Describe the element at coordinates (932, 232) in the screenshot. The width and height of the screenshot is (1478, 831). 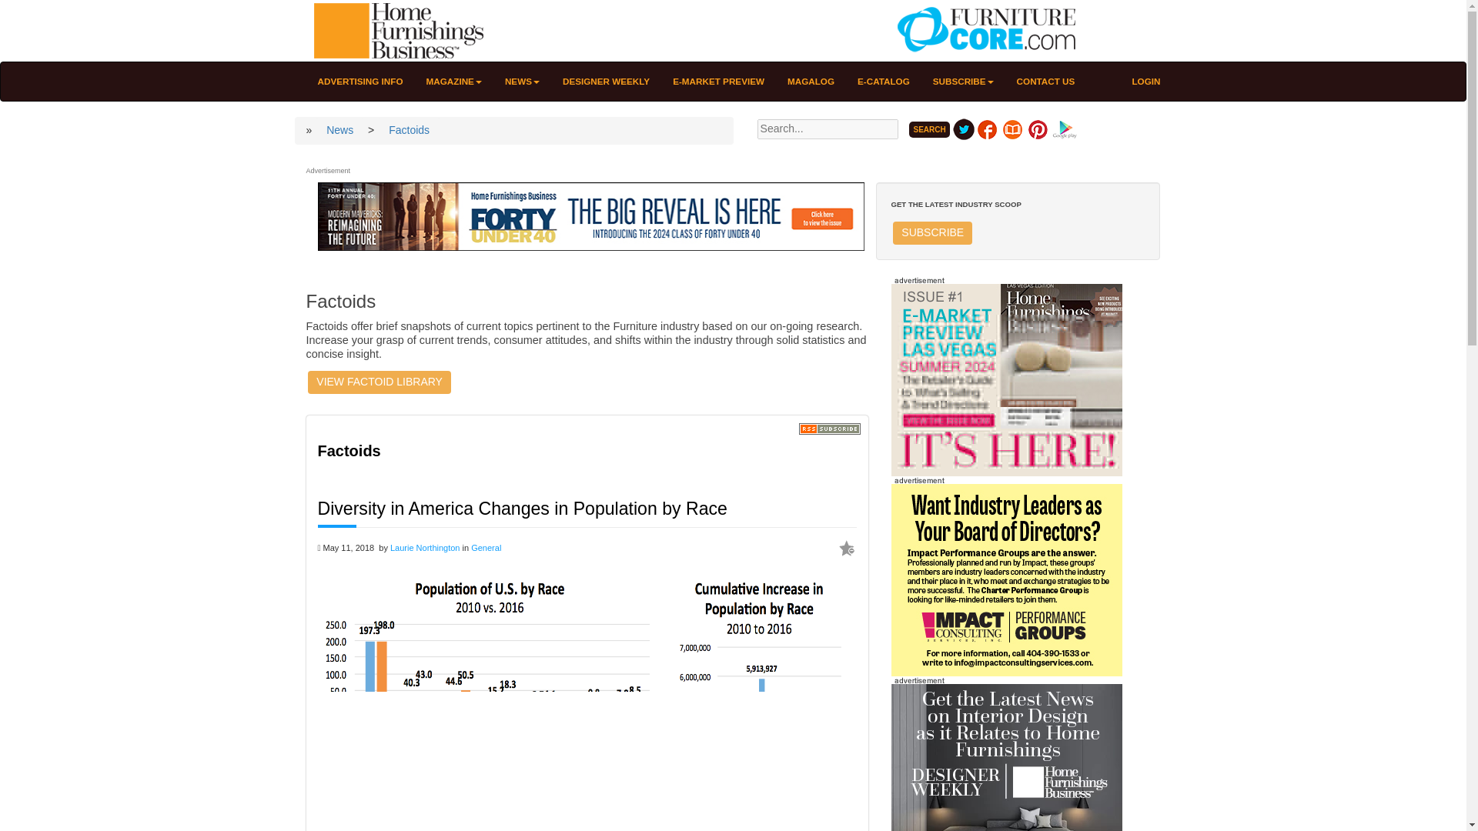
I see `Subscribe to Home Furnishings` at that location.